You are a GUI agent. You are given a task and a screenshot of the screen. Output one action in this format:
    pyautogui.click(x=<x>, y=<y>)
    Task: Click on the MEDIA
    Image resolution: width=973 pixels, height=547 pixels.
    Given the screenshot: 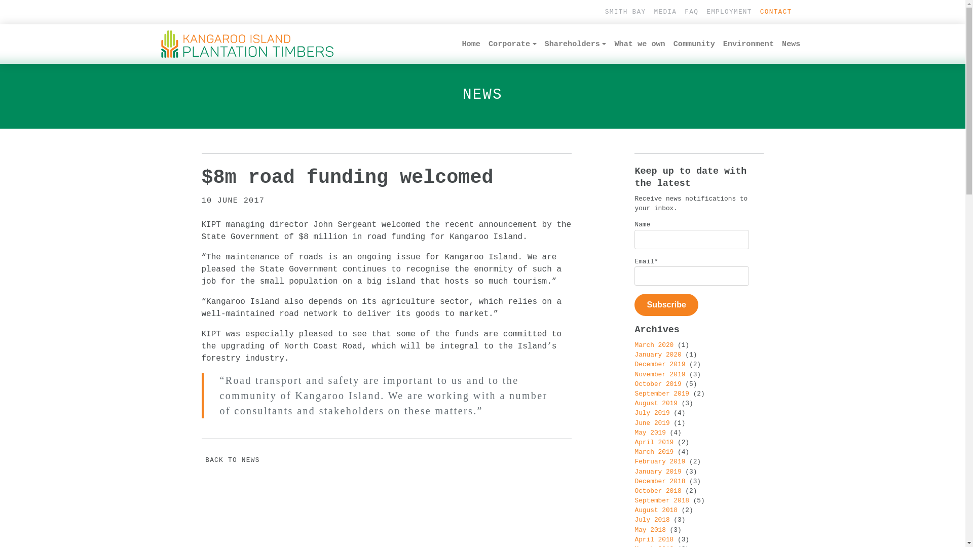 What is the action you would take?
    pyautogui.click(x=665, y=12)
    